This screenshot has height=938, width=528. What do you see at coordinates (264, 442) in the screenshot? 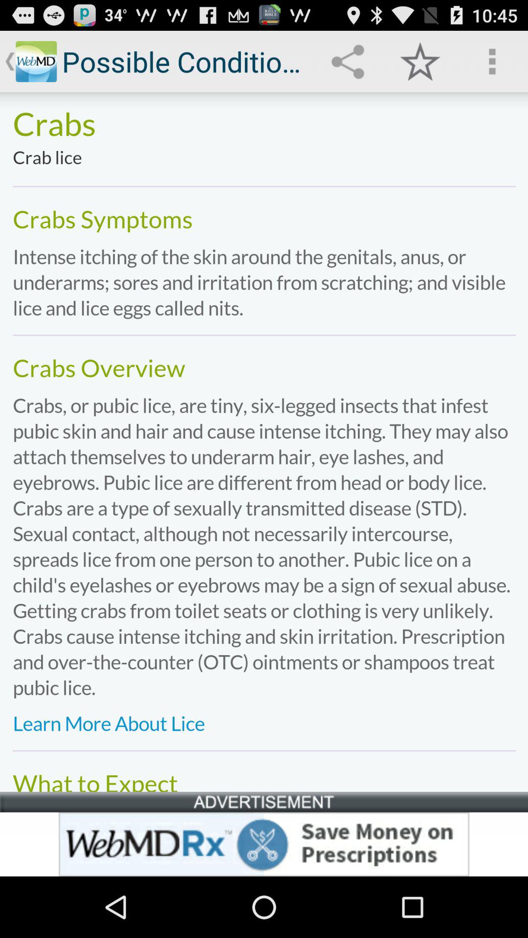
I see `description` at bounding box center [264, 442].